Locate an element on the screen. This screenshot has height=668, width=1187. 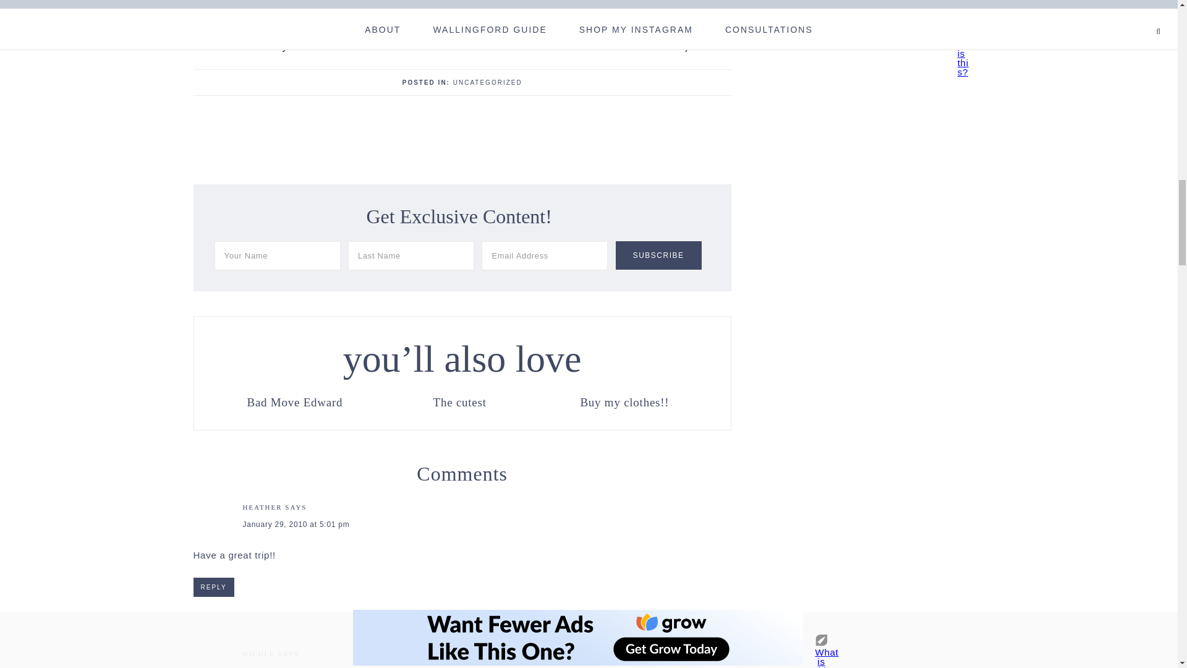
Permanent Link to Bad Move Edward is located at coordinates (294, 401).